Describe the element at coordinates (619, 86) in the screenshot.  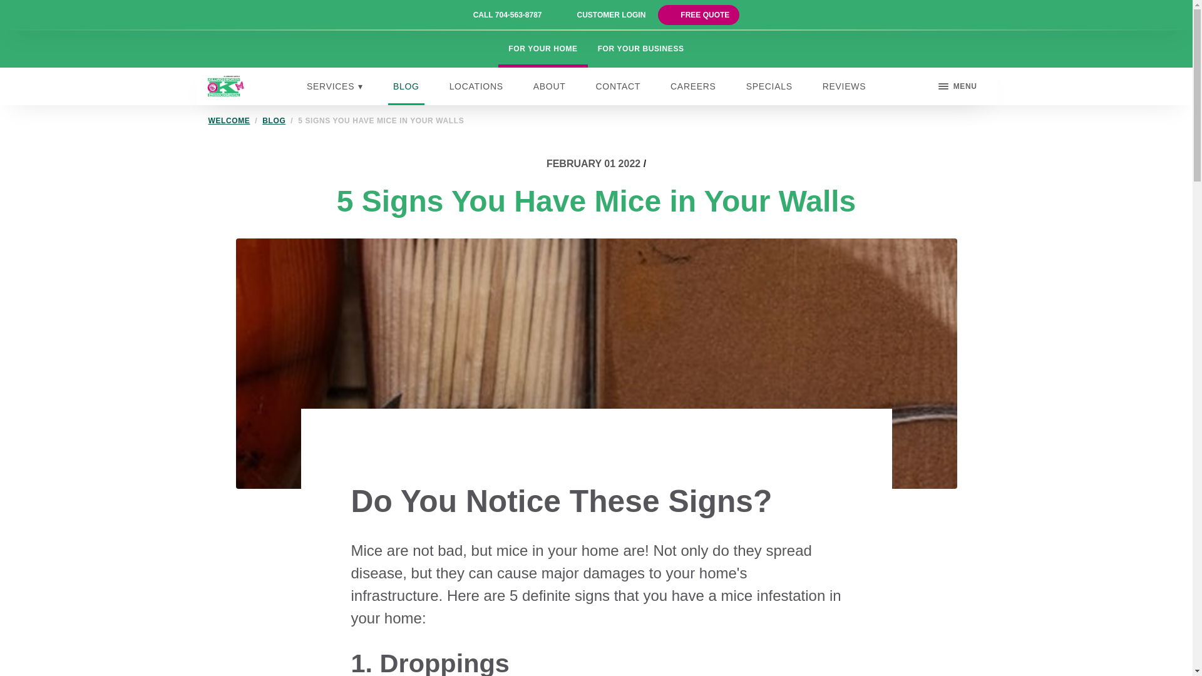
I see `CONTACT` at that location.